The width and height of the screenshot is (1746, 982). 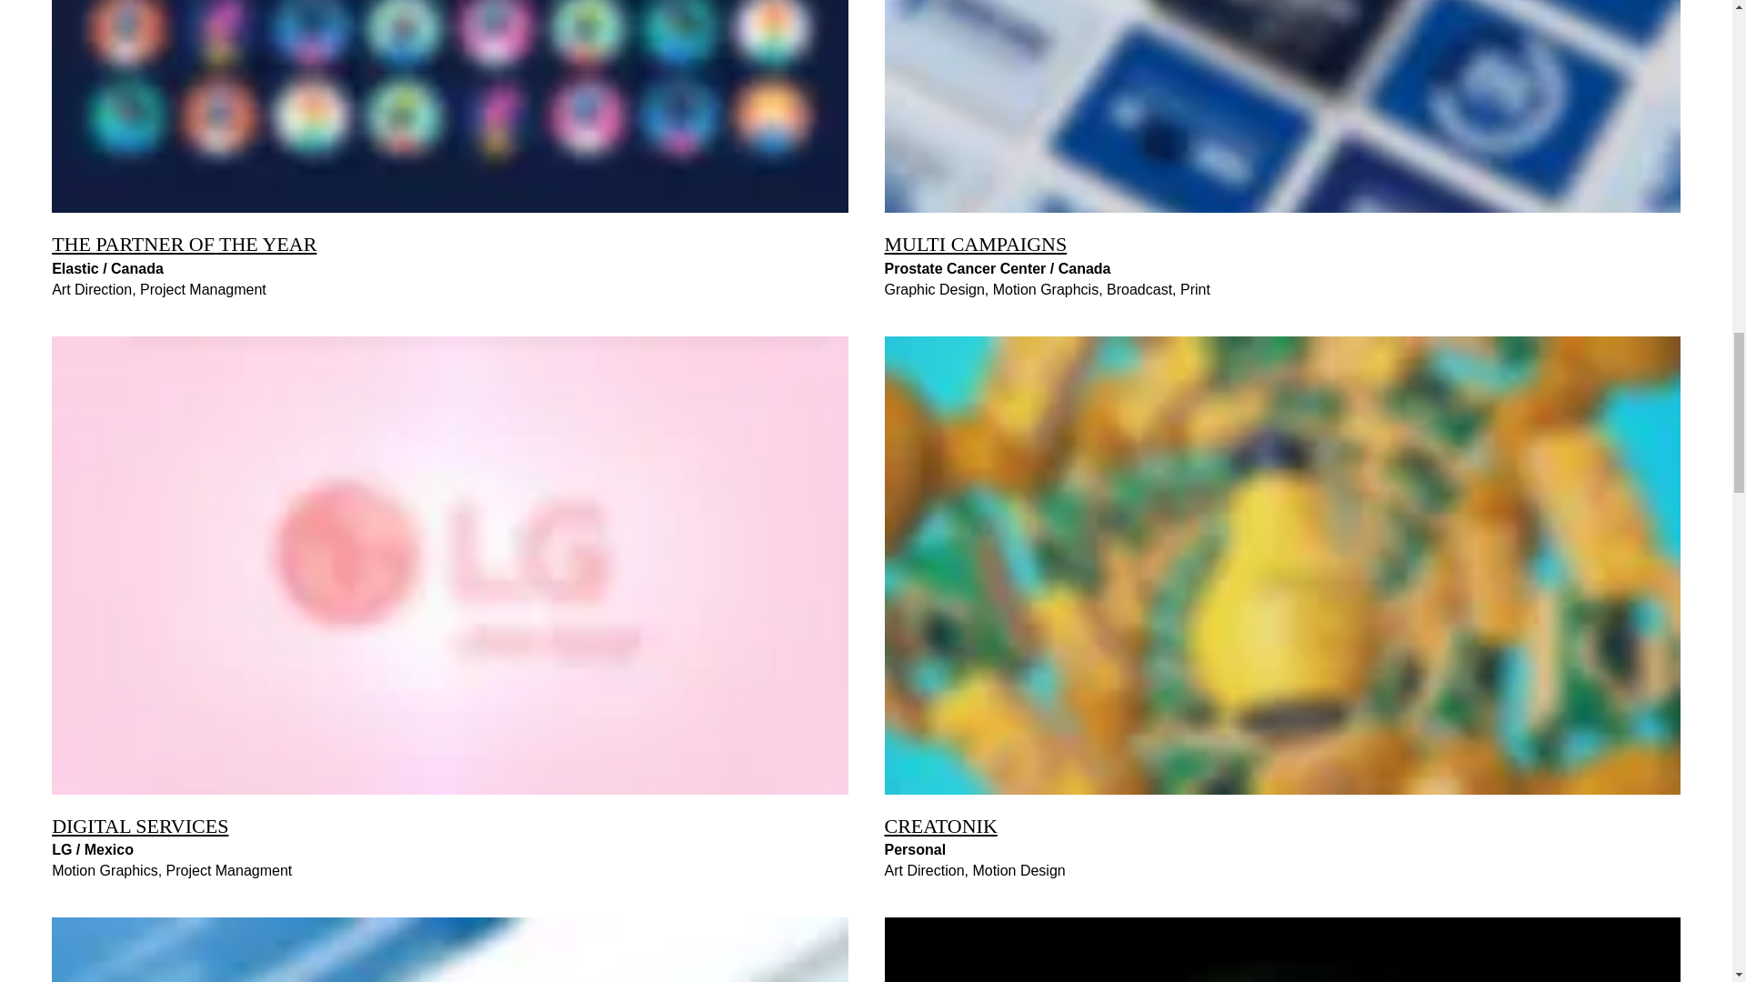 I want to click on DIGITAL SERVICES, so click(x=140, y=826).